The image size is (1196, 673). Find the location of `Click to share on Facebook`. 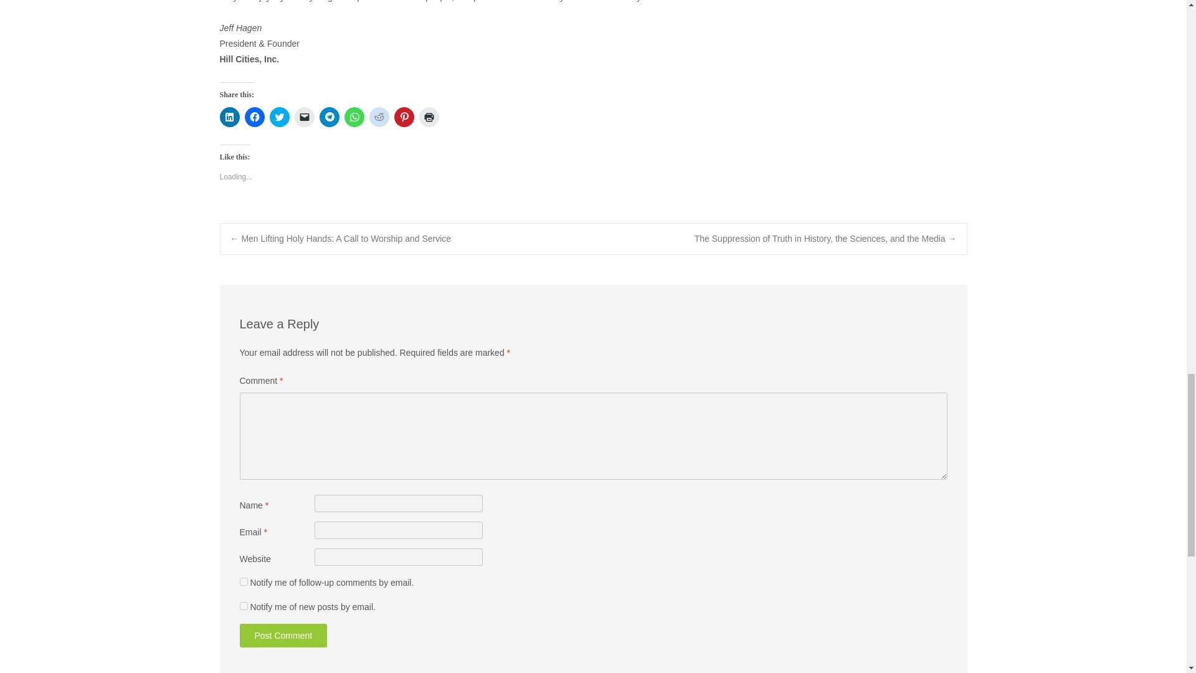

Click to share on Facebook is located at coordinates (254, 117).